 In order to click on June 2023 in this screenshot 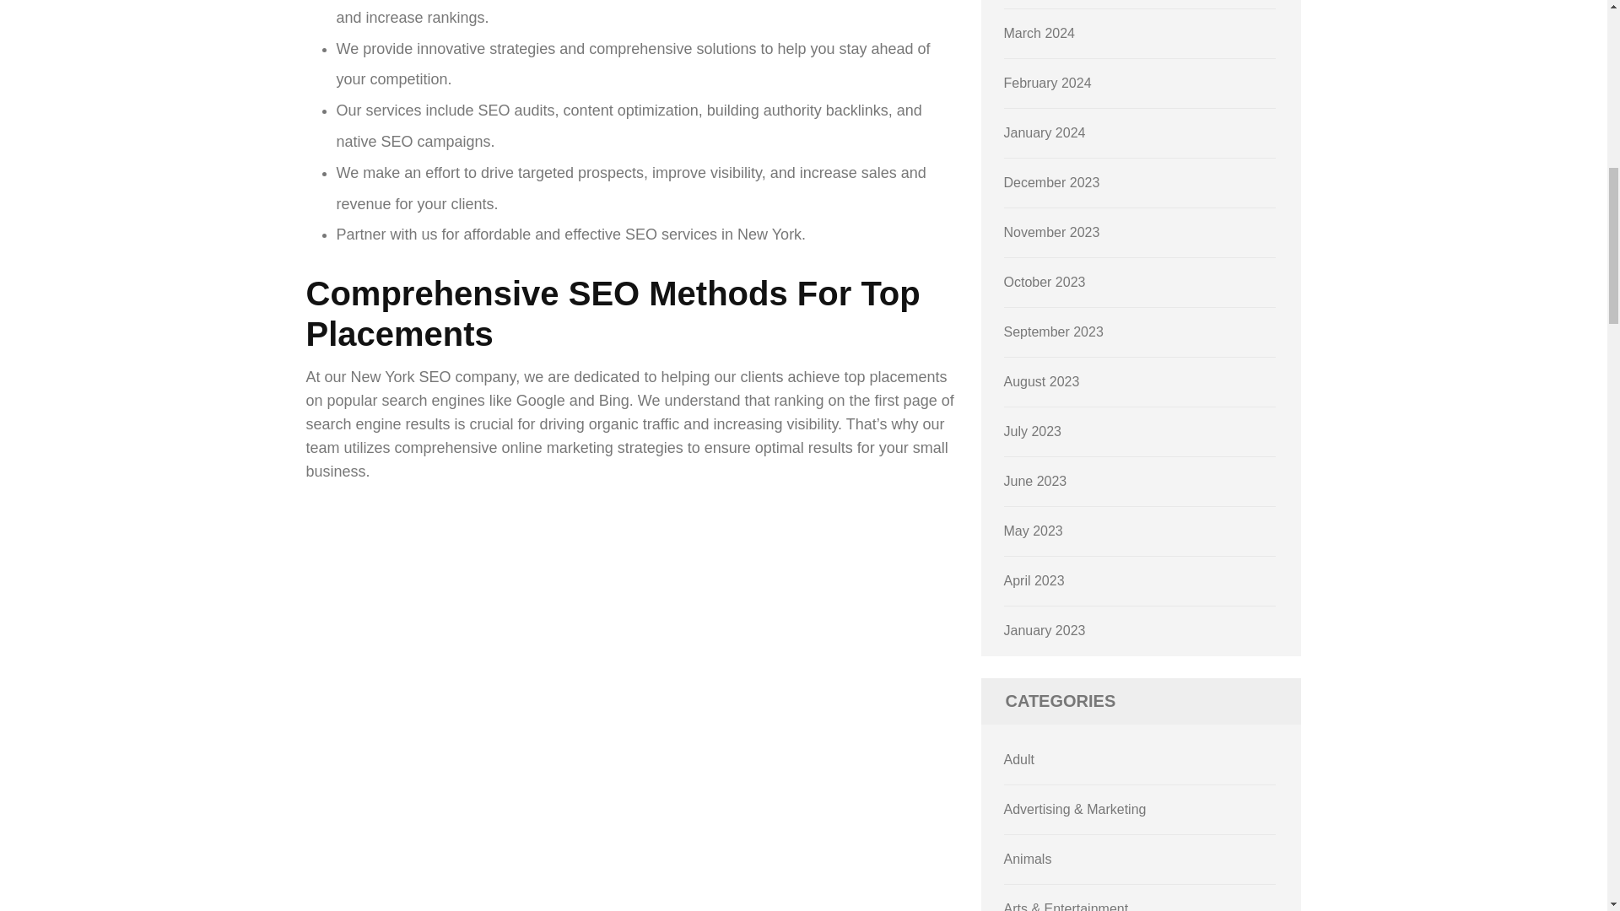, I will do `click(1036, 481)`.